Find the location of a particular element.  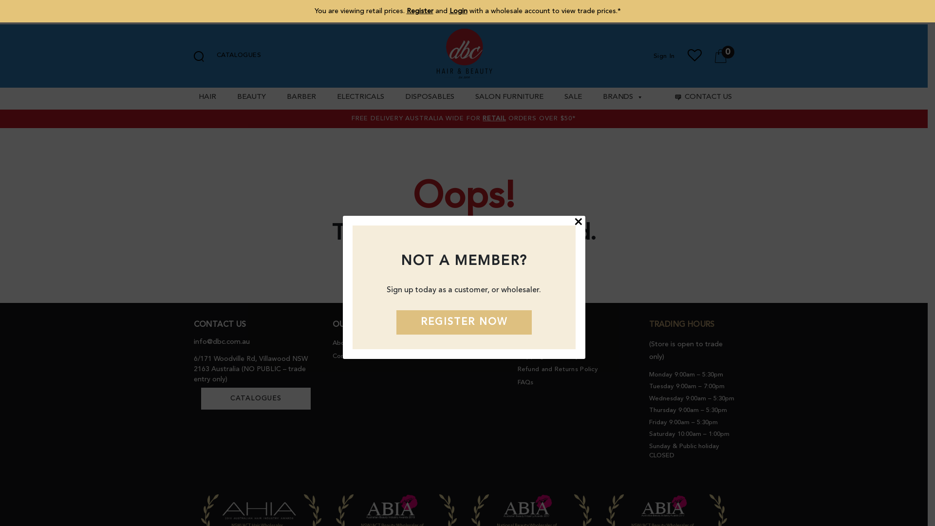

CATALOGUES is located at coordinates (239, 56).